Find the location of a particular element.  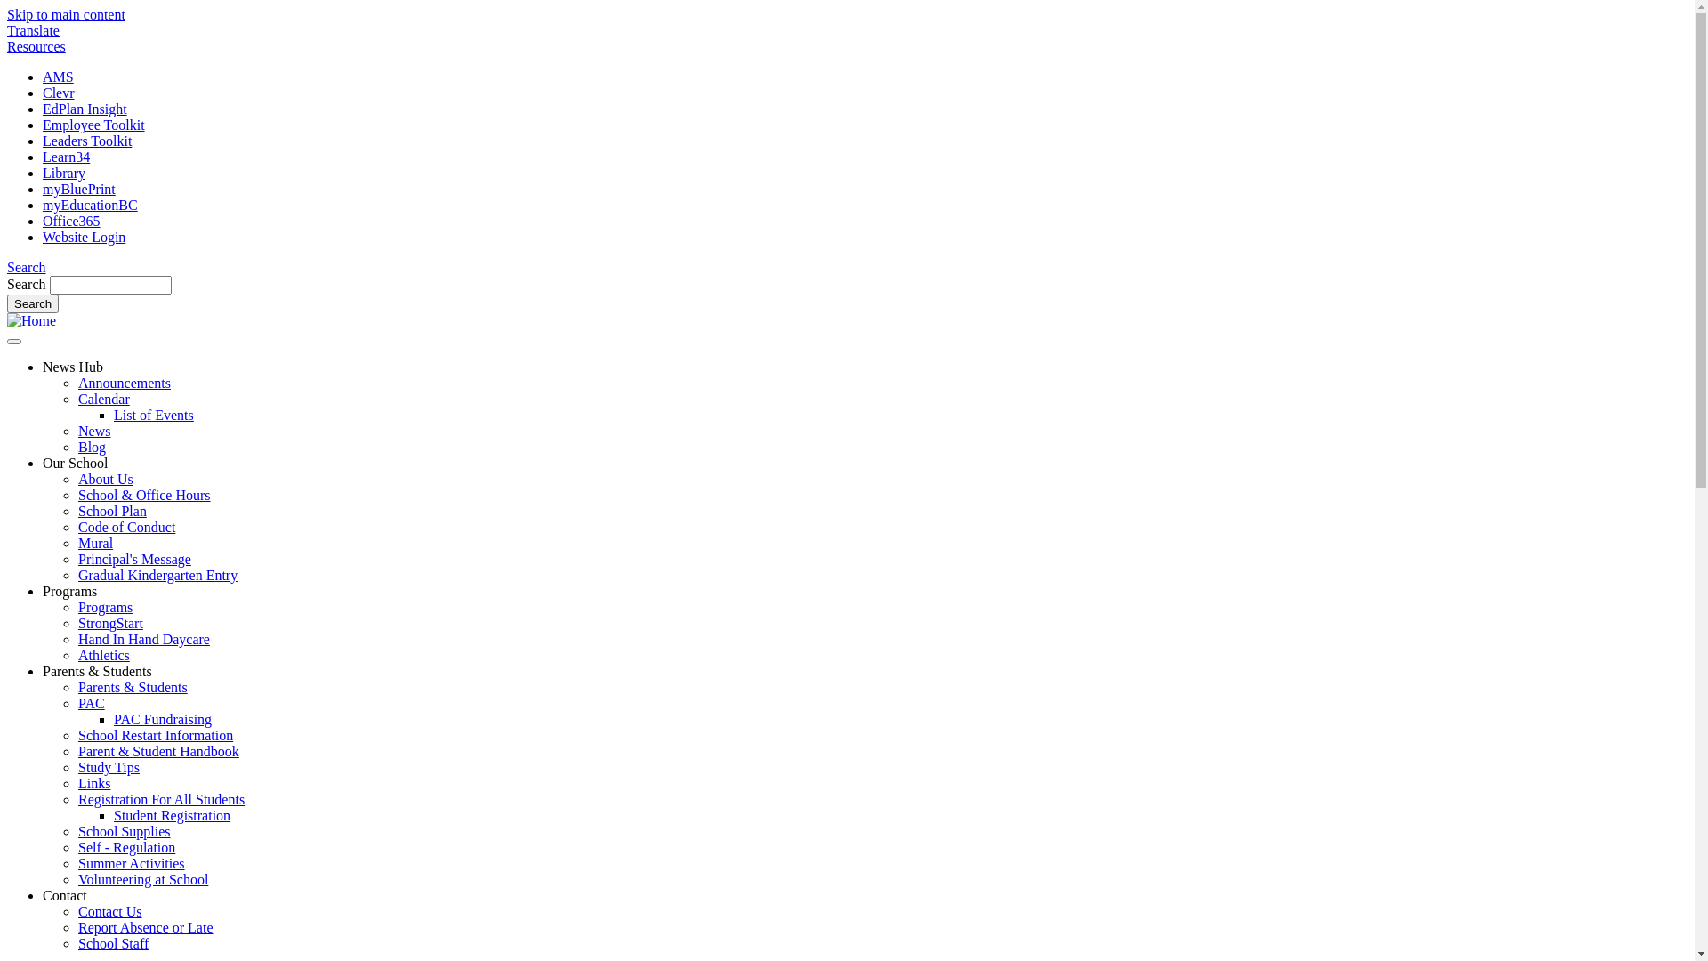

School Plan is located at coordinates (112, 511).